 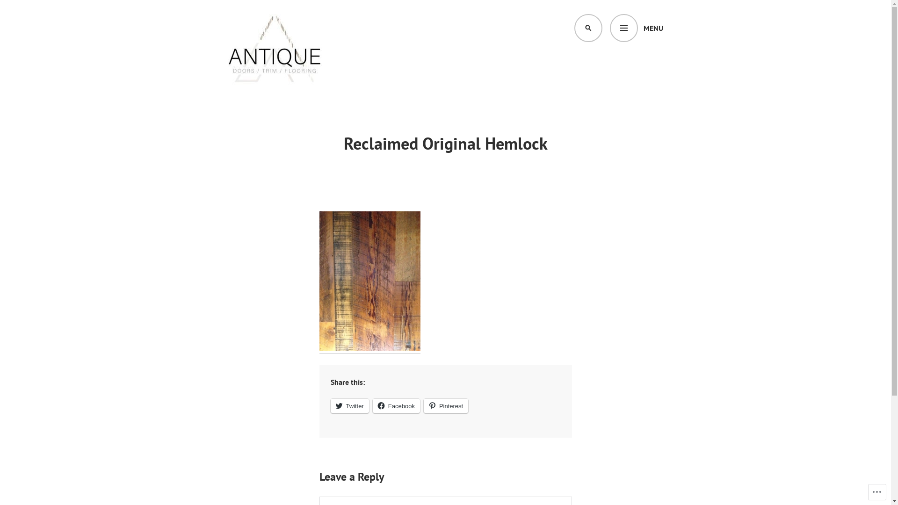 What do you see at coordinates (349, 406) in the screenshot?
I see `Twitter` at bounding box center [349, 406].